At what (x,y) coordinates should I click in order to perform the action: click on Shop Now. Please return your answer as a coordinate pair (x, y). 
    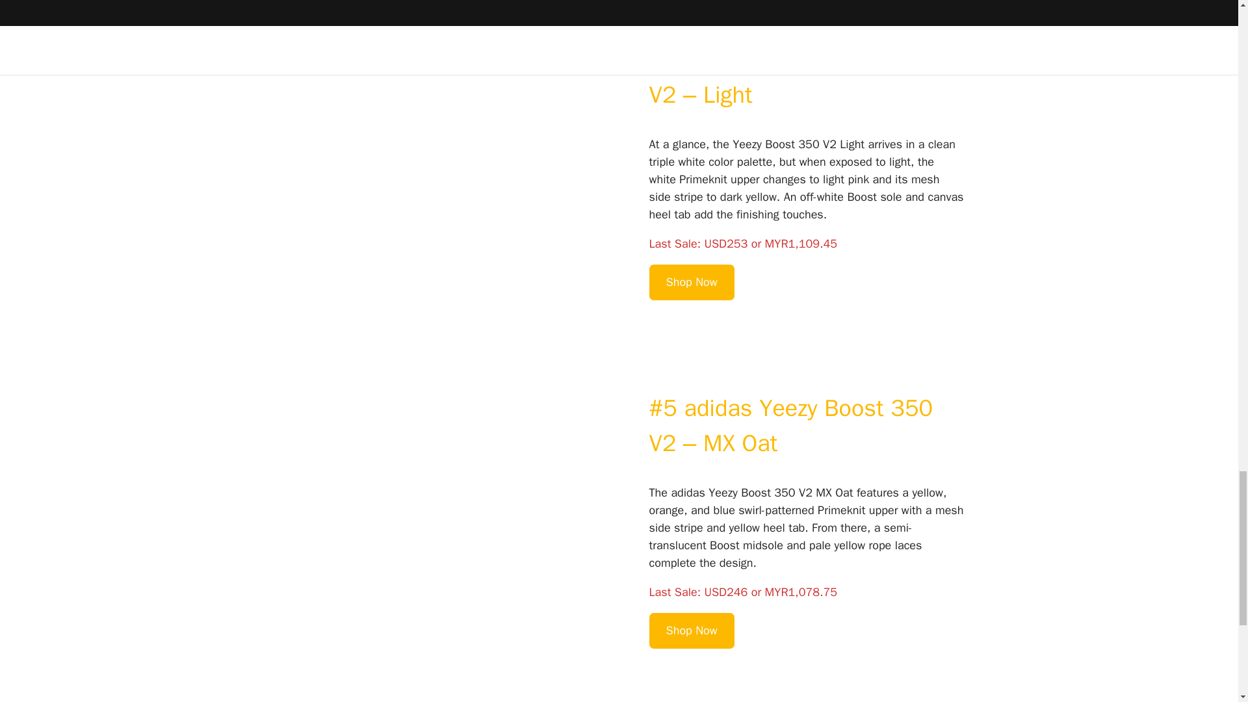
    Looking at the image, I should click on (692, 282).